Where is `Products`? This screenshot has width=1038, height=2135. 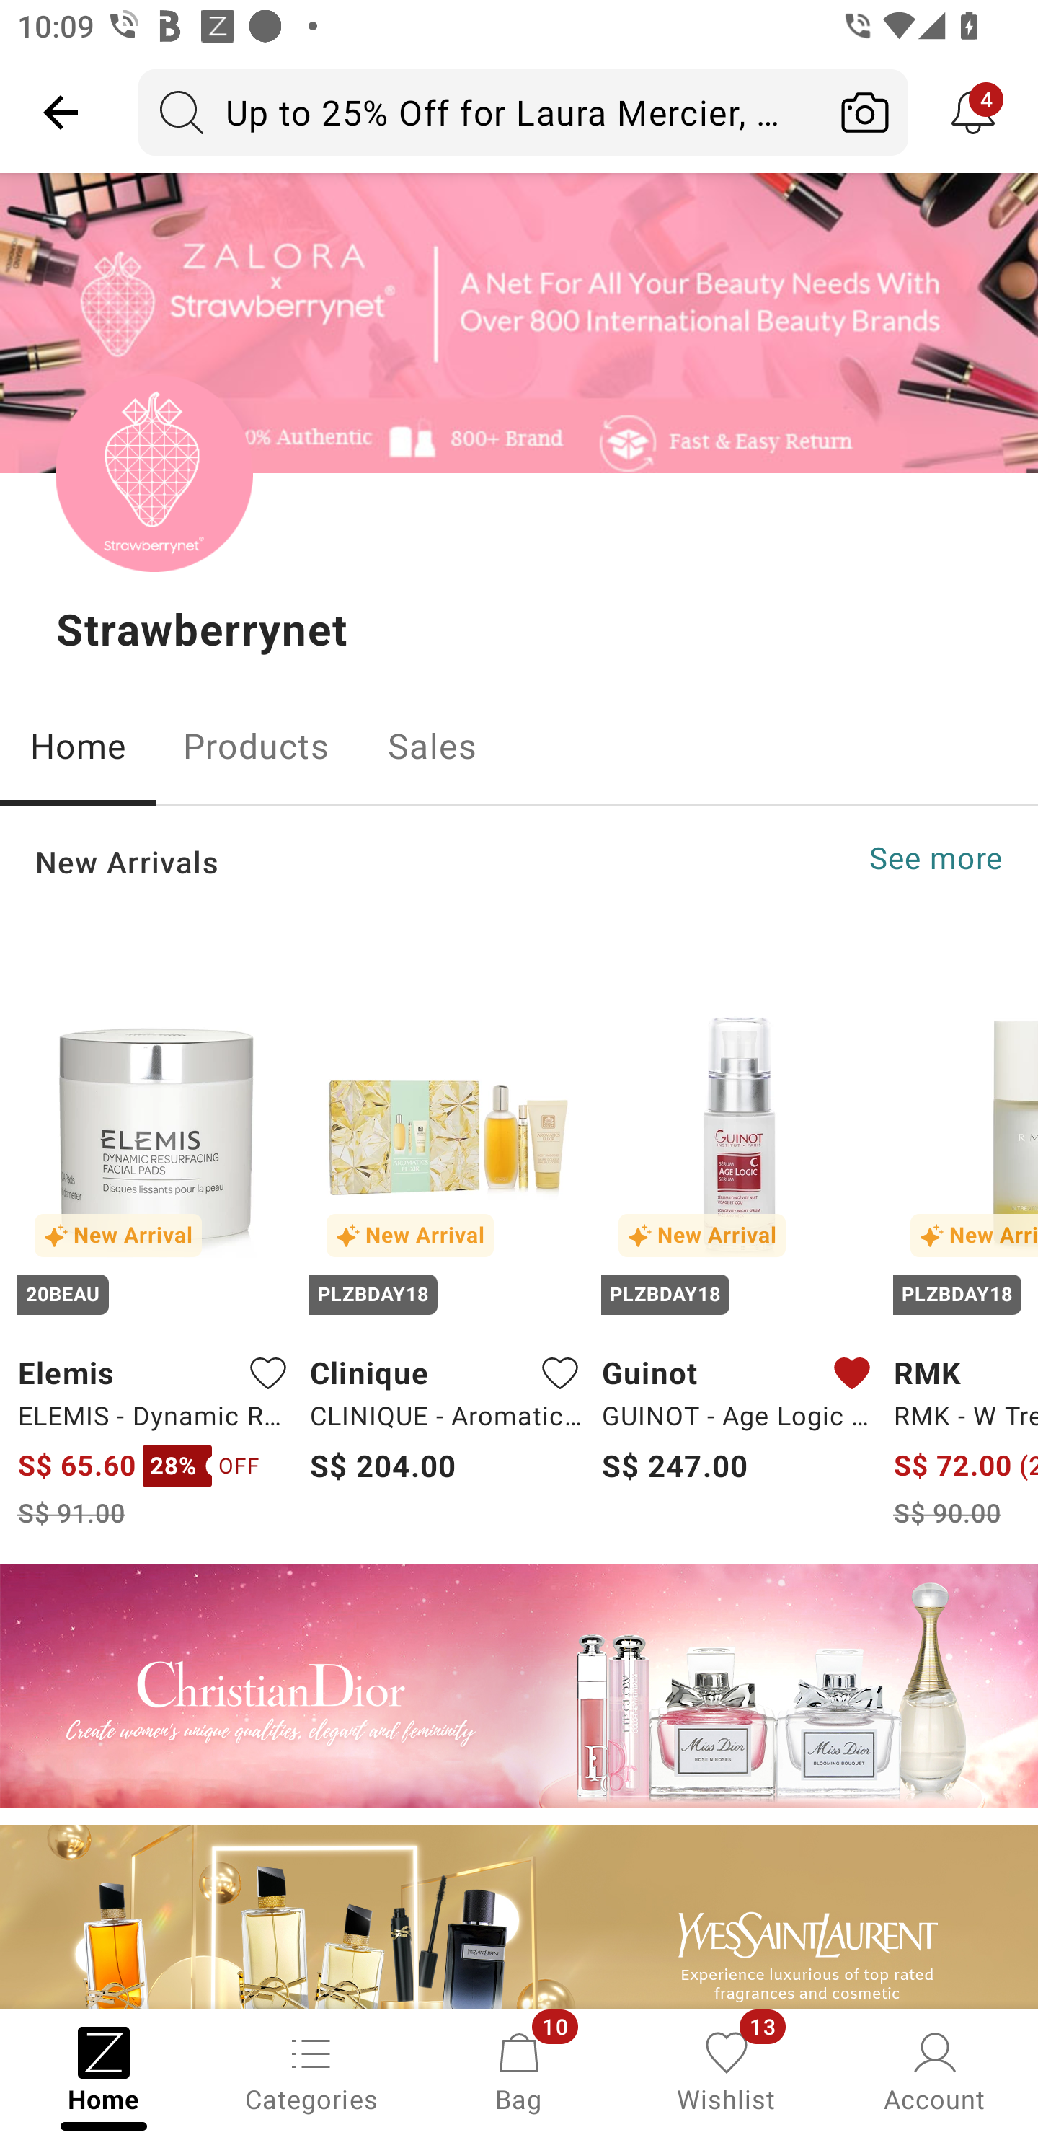 Products is located at coordinates (255, 746).